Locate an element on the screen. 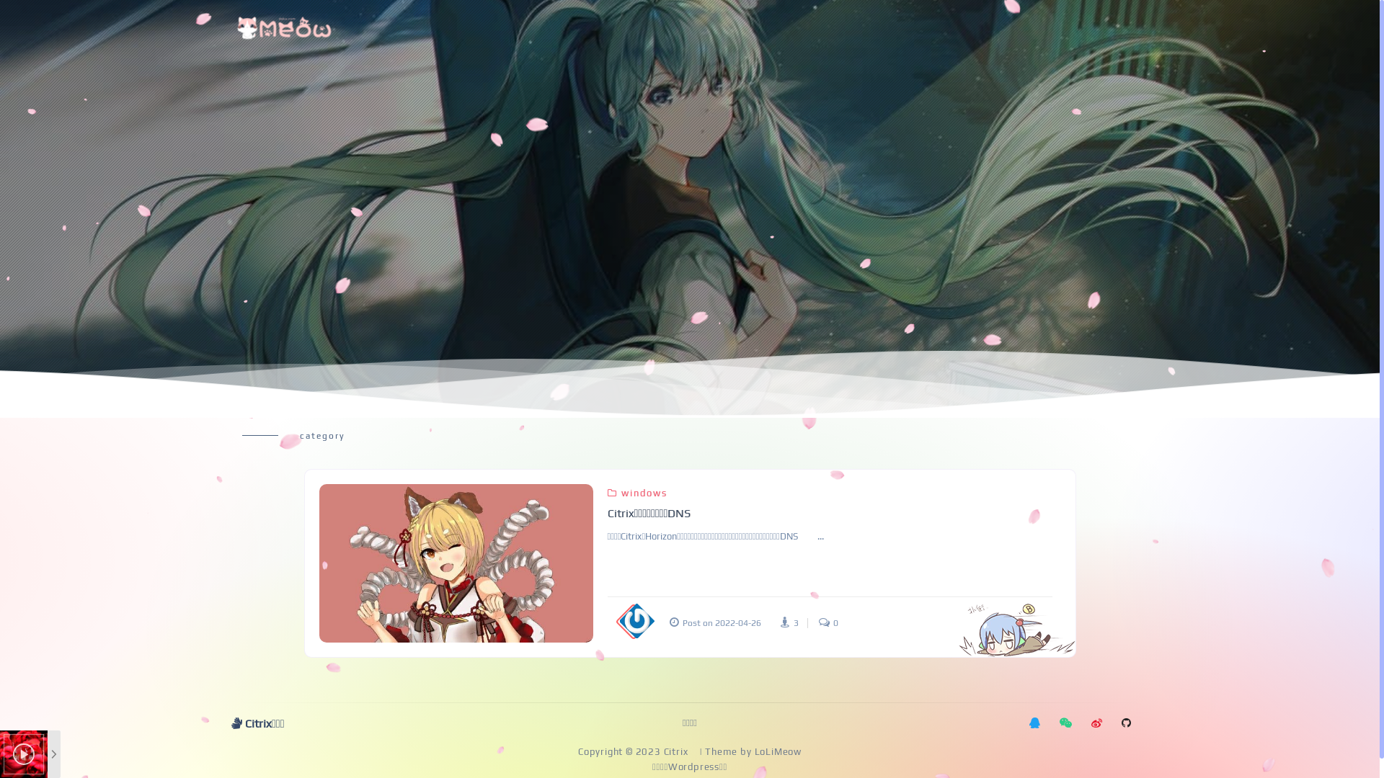 The height and width of the screenshot is (778, 1384). boxmoe is located at coordinates (285, 27).